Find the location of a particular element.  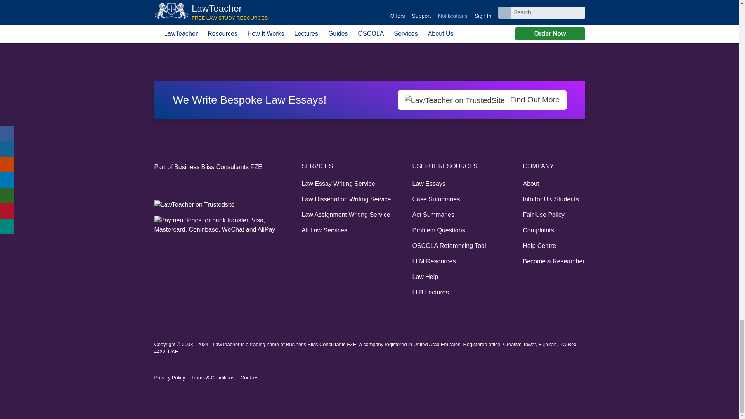

homepage link is located at coordinates (158, 36).